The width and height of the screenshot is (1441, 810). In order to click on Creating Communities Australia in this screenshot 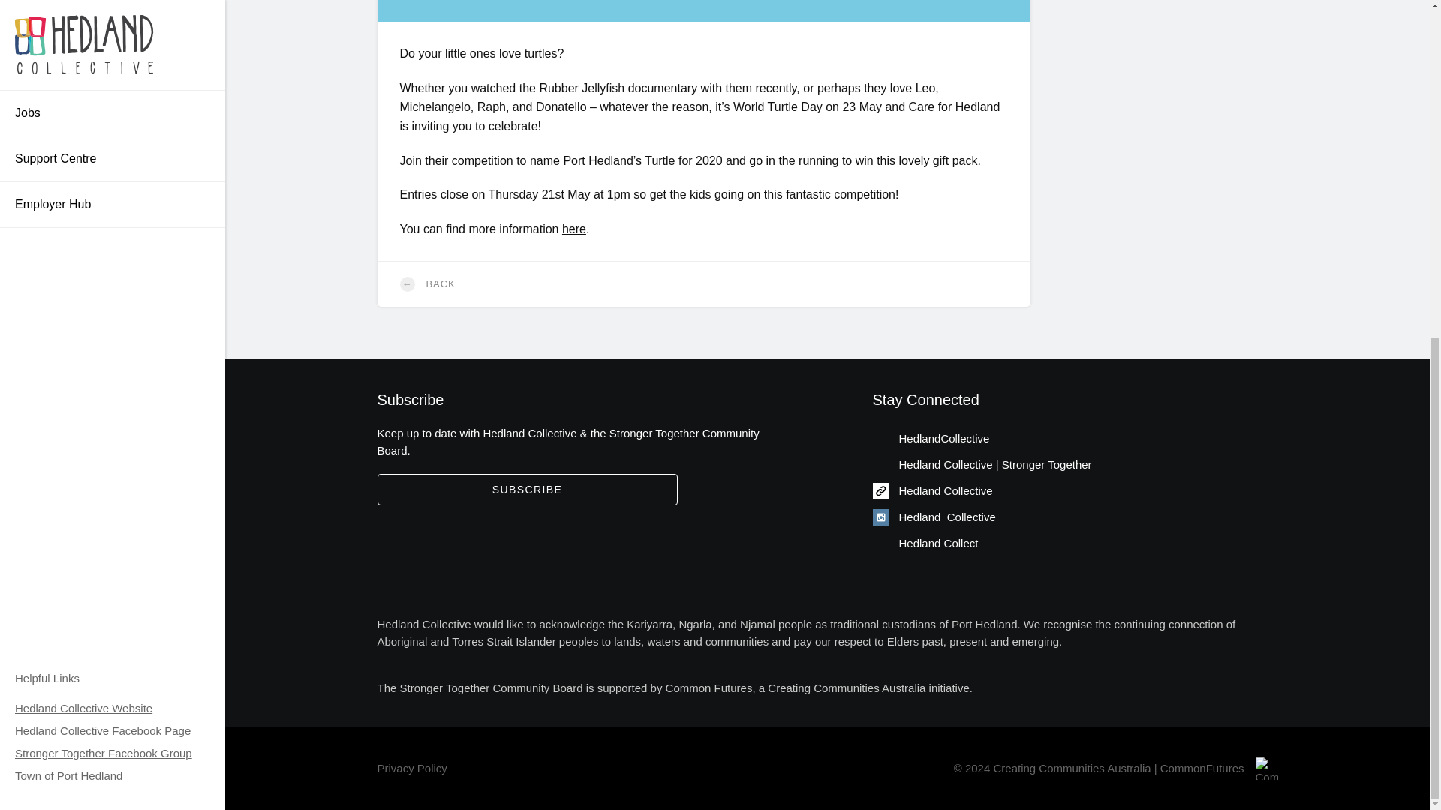, I will do `click(847, 688)`.